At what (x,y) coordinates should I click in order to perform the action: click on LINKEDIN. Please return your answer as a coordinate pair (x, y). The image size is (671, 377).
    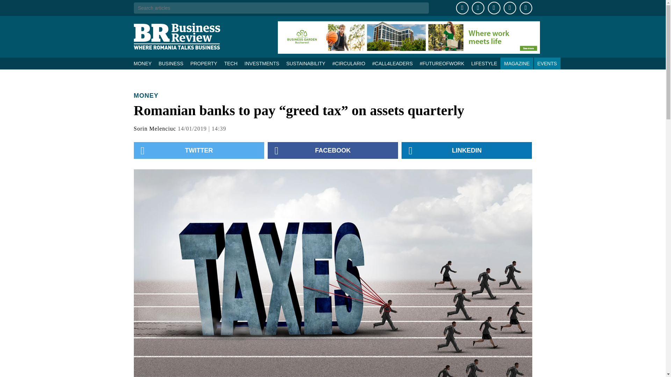
    Looking at the image, I should click on (467, 150).